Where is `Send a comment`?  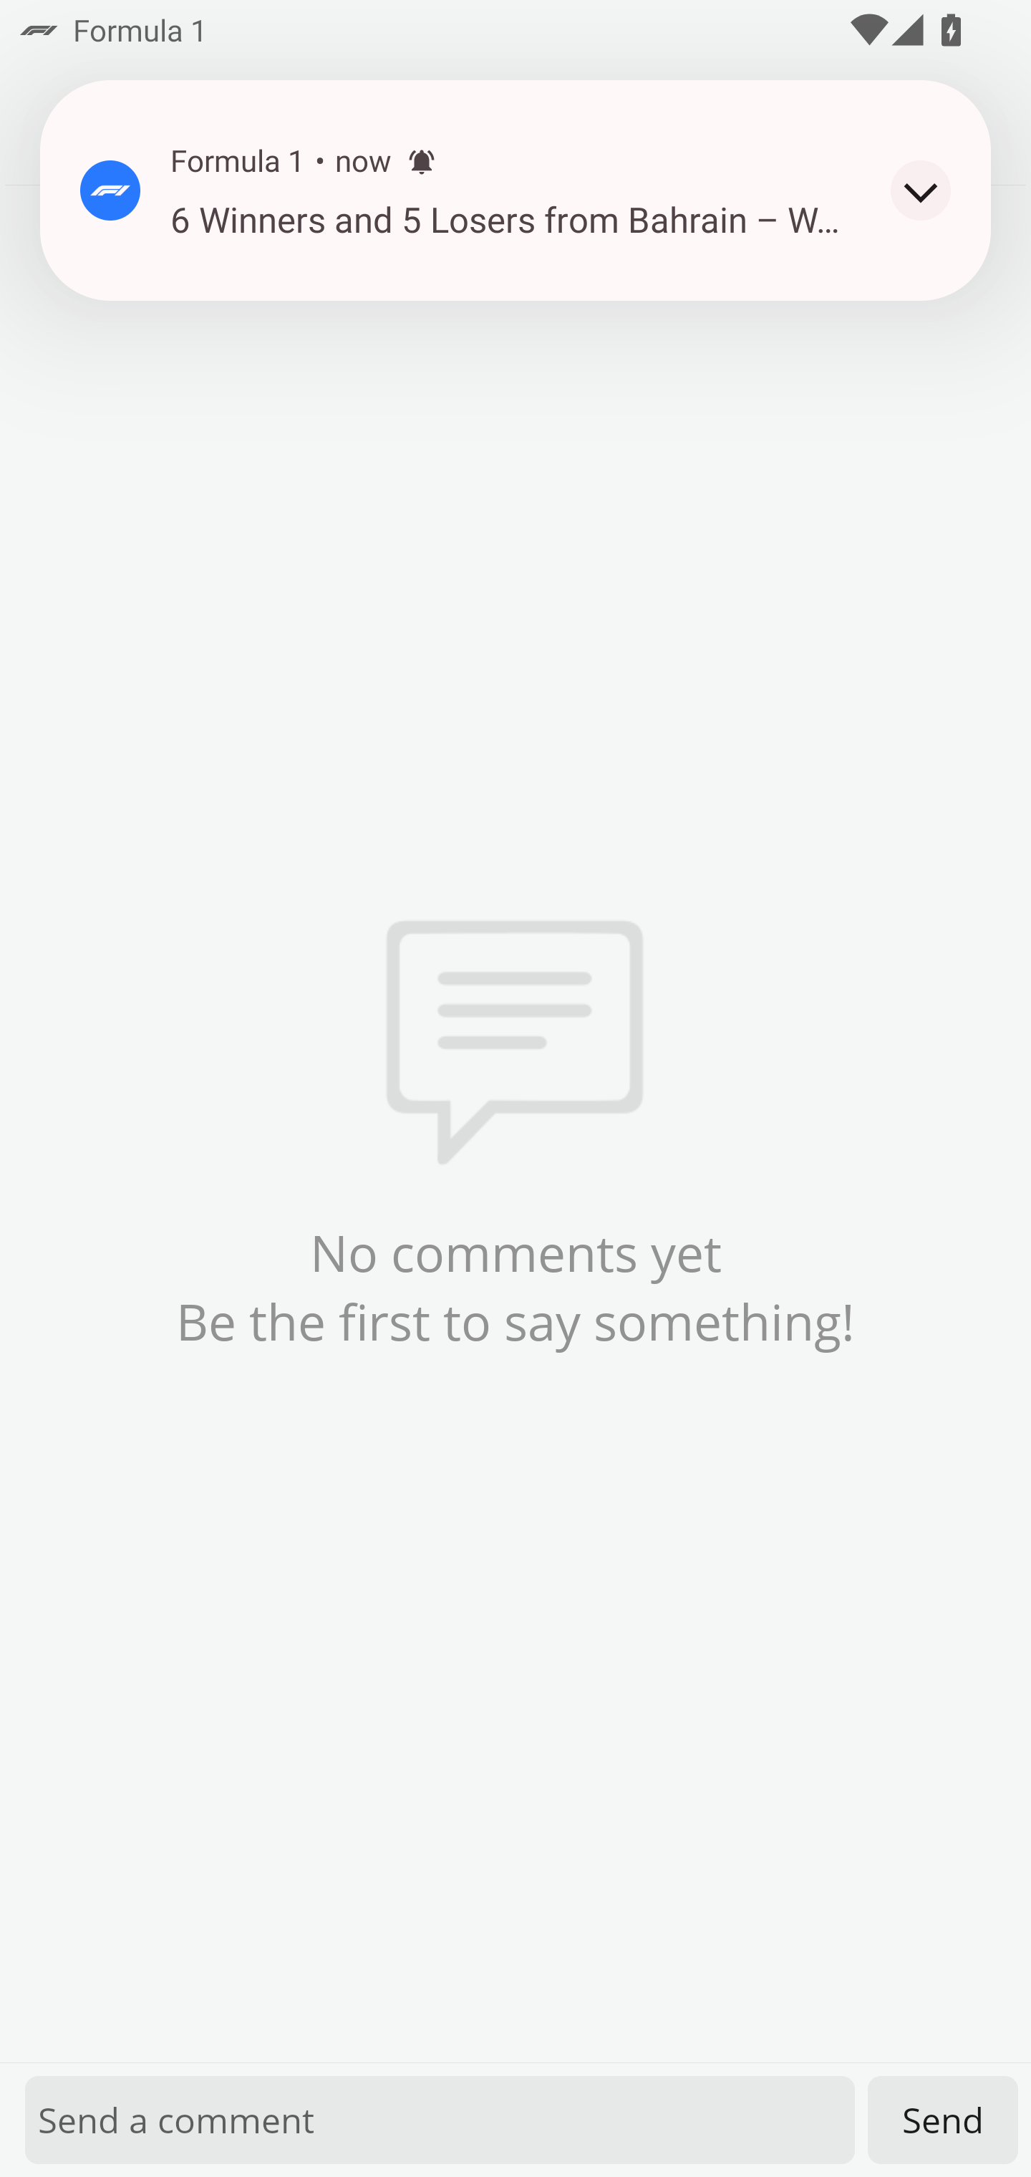
Send a comment is located at coordinates (440, 2120).